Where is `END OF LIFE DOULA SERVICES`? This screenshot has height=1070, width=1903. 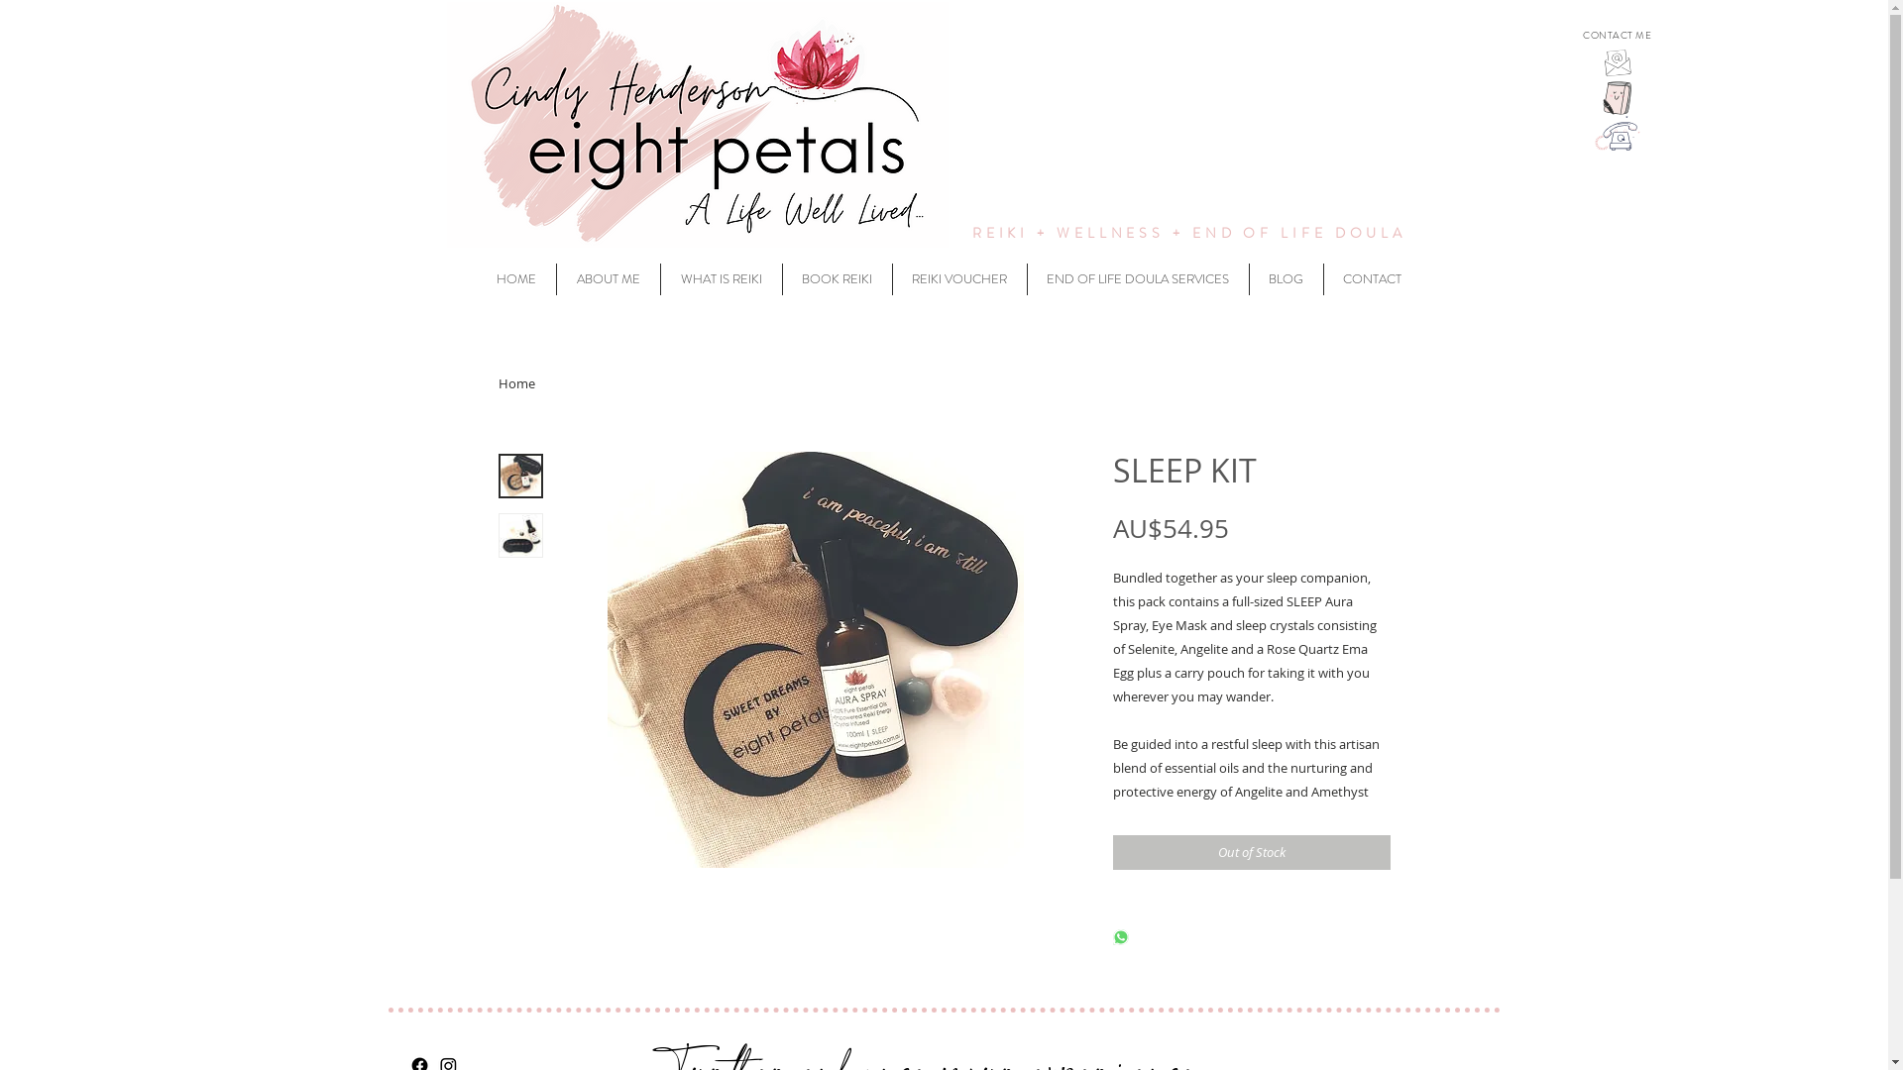 END OF LIFE DOULA SERVICES is located at coordinates (1138, 279).